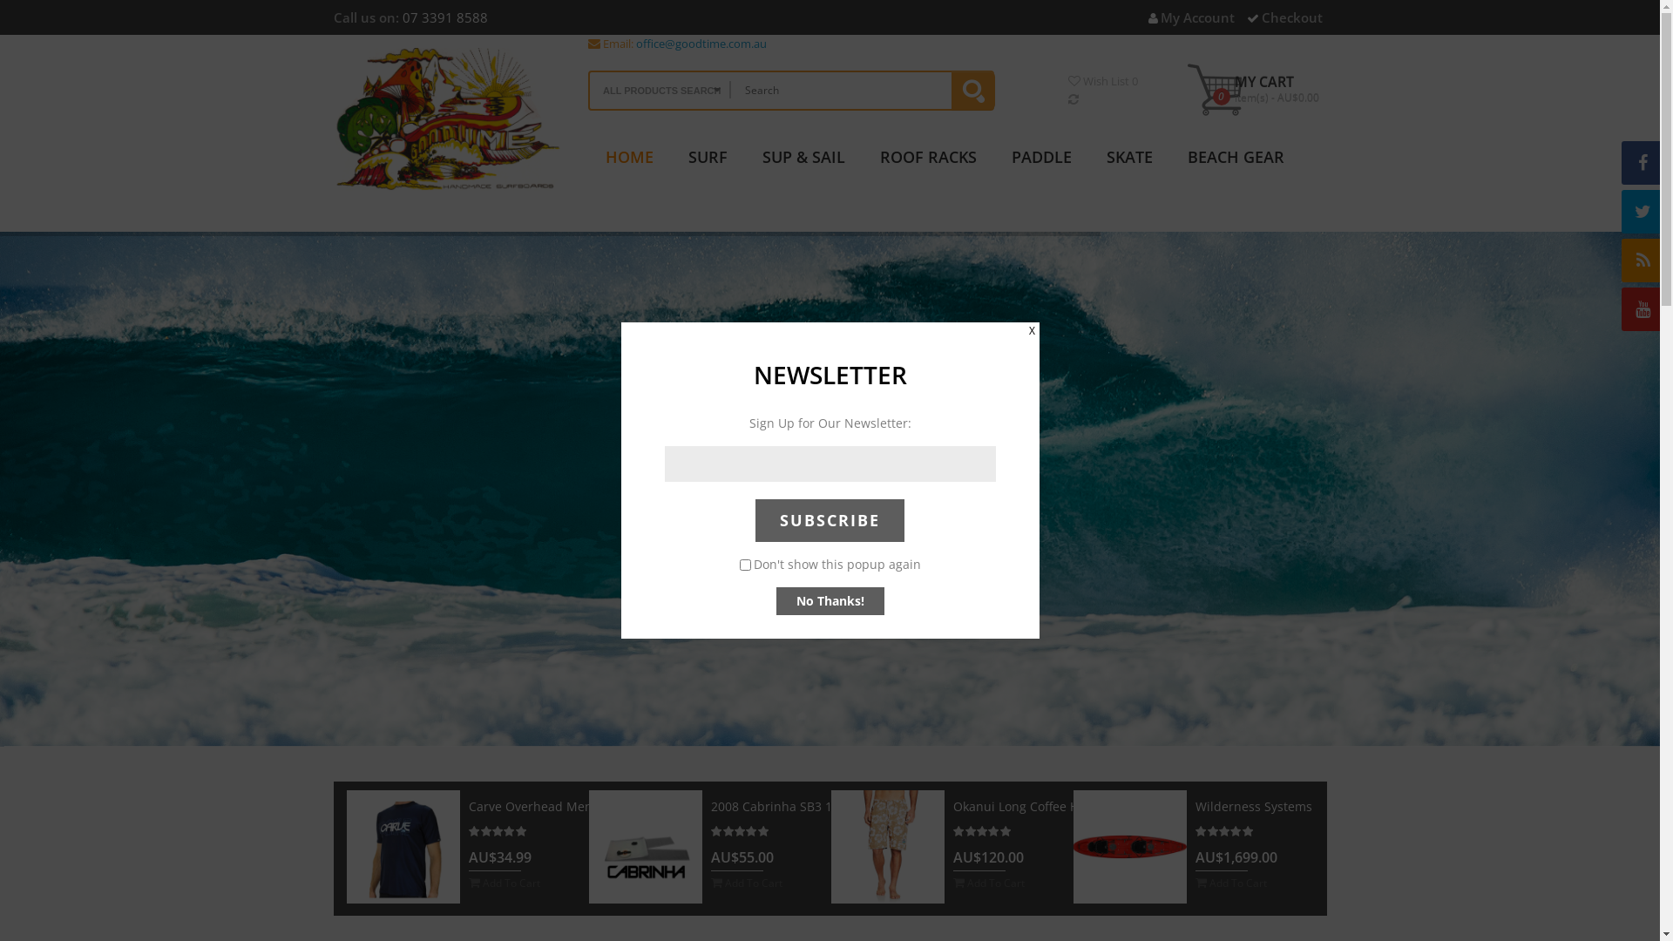  What do you see at coordinates (708, 165) in the screenshot?
I see `SURF` at bounding box center [708, 165].